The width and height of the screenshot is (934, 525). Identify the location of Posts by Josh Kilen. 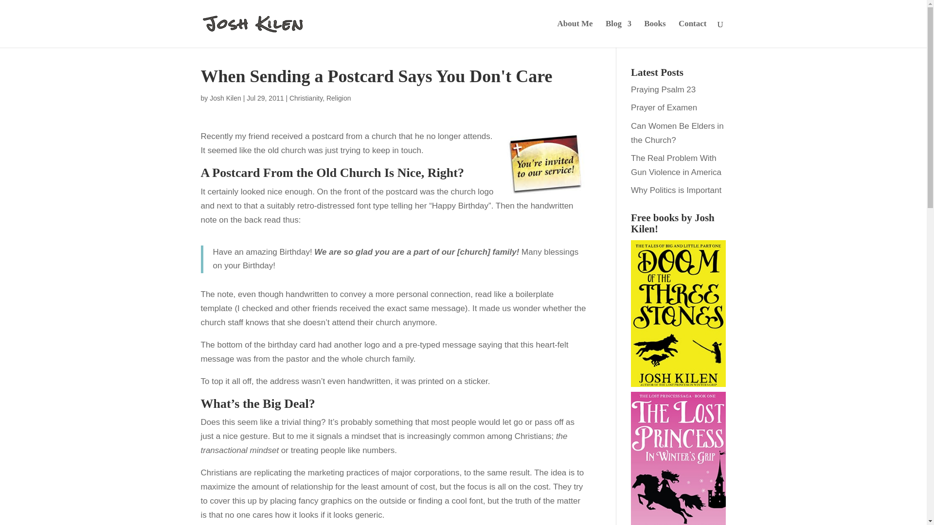
(225, 98).